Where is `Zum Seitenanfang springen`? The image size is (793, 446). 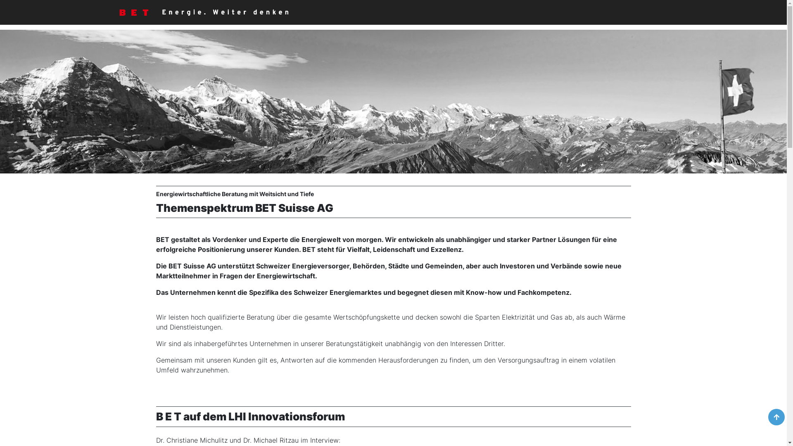
Zum Seitenanfang springen is located at coordinates (776, 417).